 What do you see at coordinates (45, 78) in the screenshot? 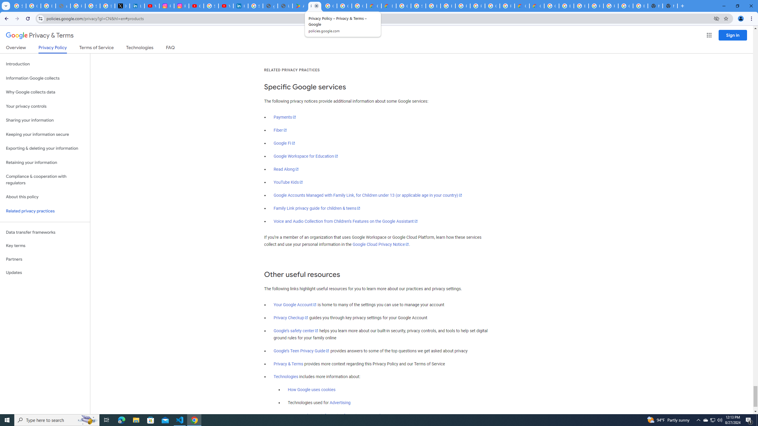
I see `Information Google collects` at bounding box center [45, 78].